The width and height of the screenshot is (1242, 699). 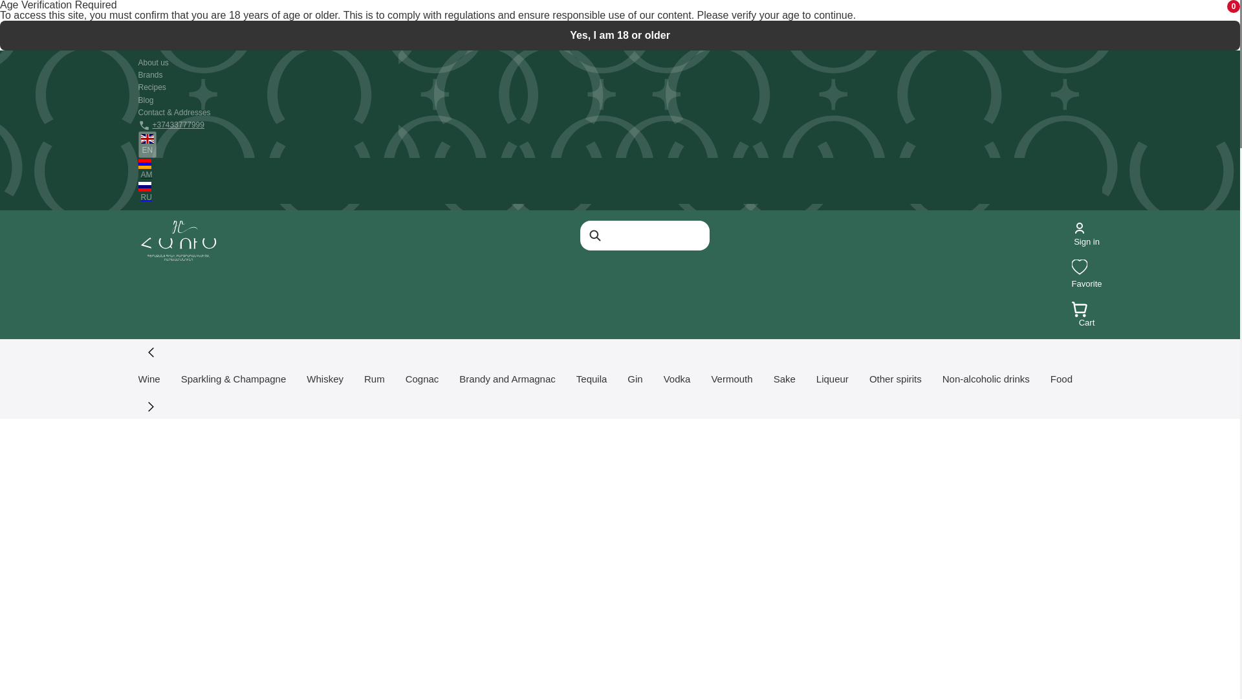 What do you see at coordinates (422, 379) in the screenshot?
I see `Cognac` at bounding box center [422, 379].